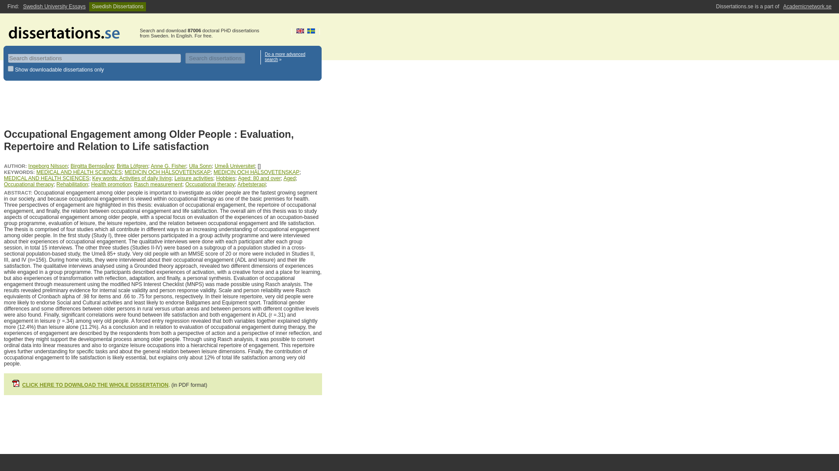 This screenshot has height=471, width=839. I want to click on MEDICAL AND HEALTH SCIENCES, so click(46, 178).